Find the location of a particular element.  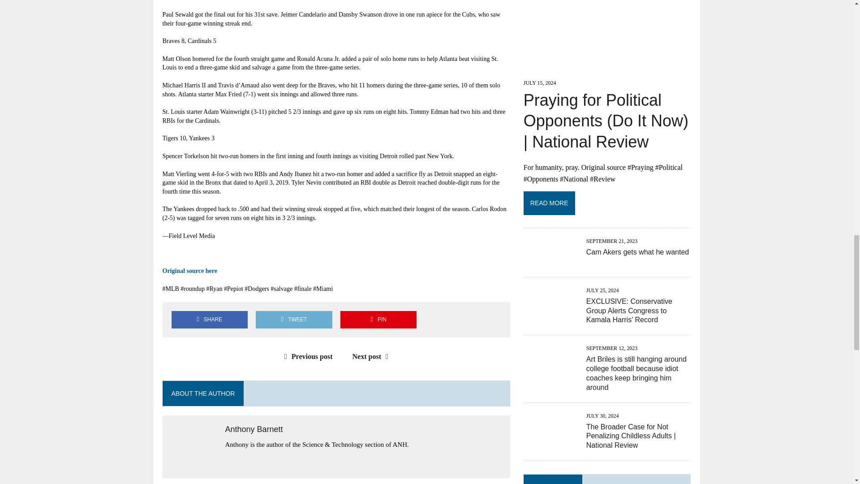

SHARE is located at coordinates (209, 320).